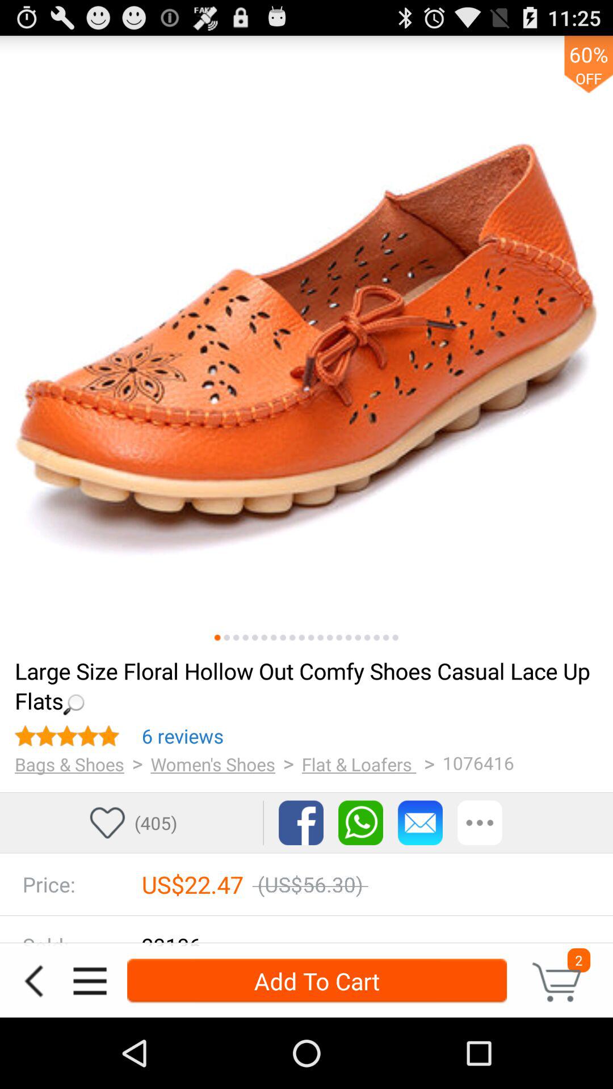 The image size is (613, 1089). What do you see at coordinates (320, 638) in the screenshot?
I see `comfort for use on the title only` at bounding box center [320, 638].